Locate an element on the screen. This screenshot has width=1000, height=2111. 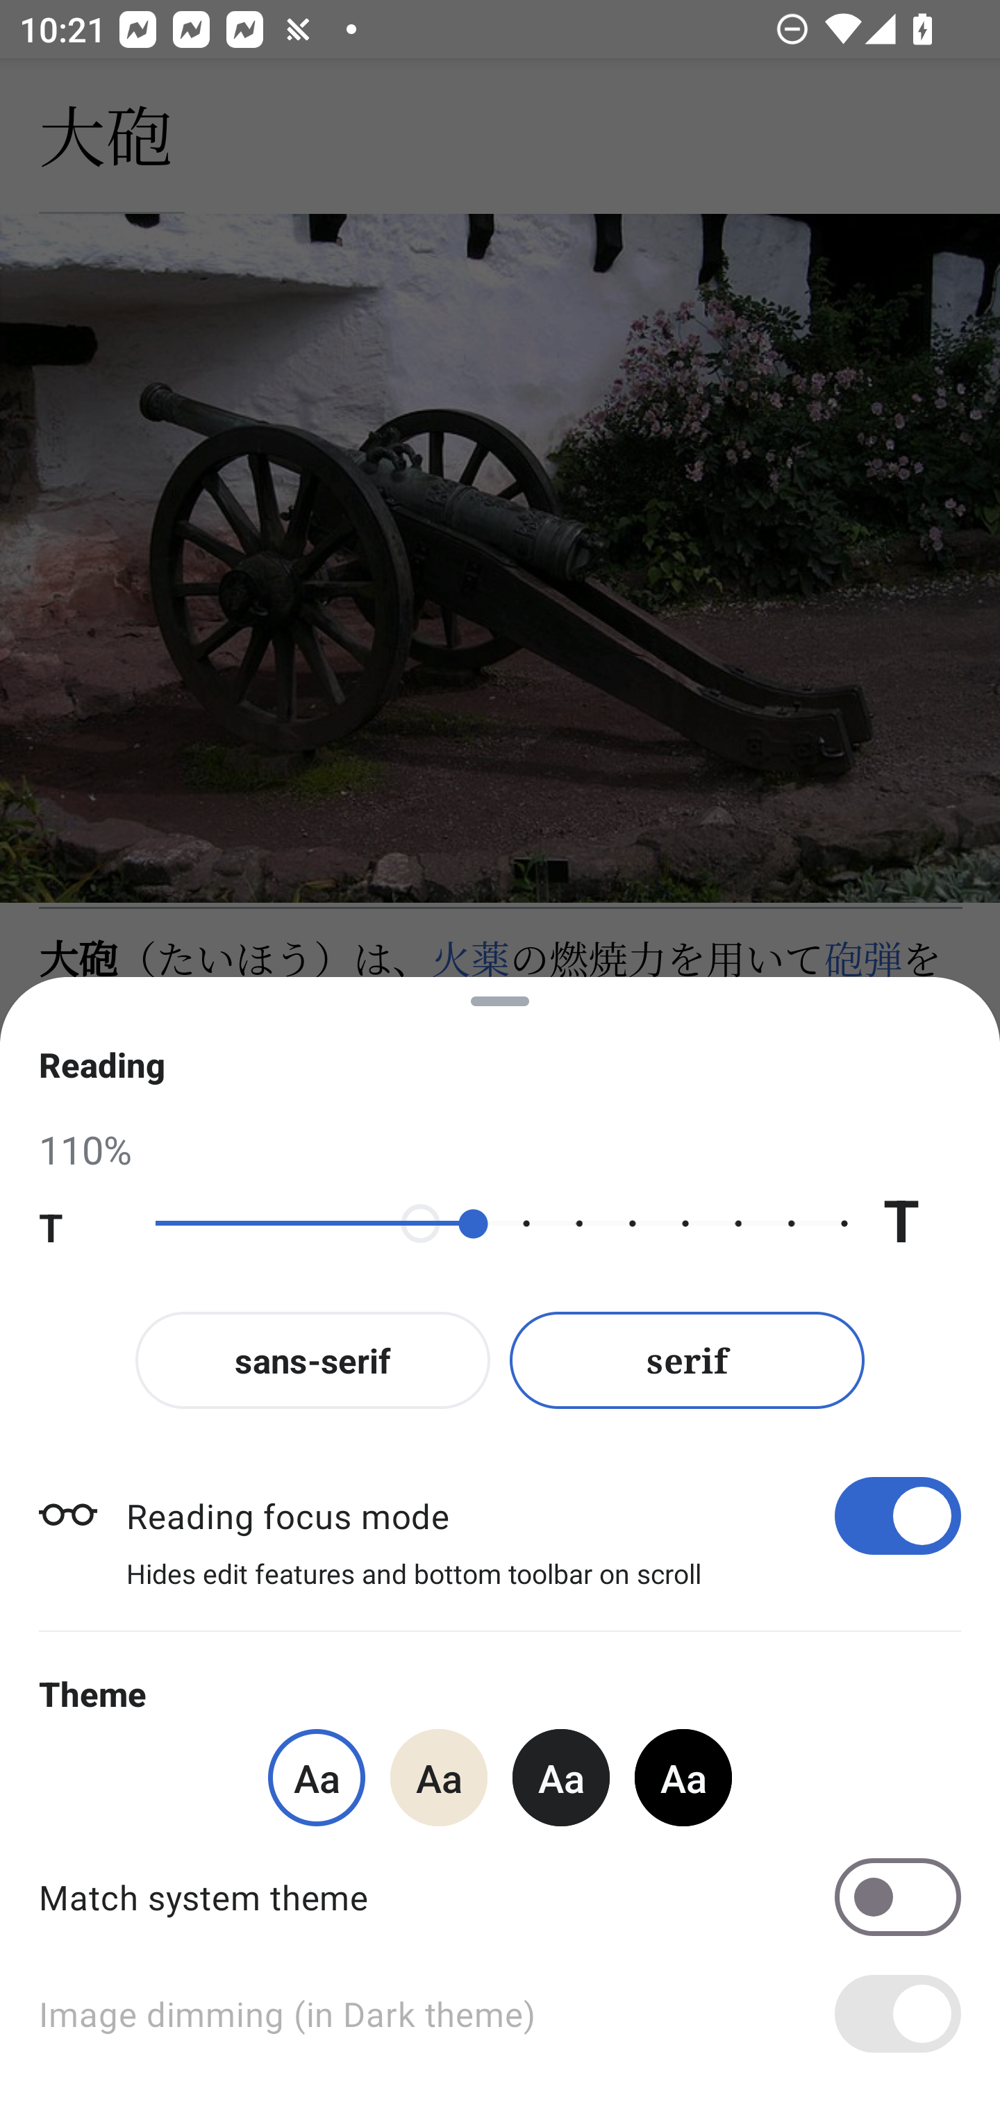
Image dimming (in Dark theme) is located at coordinates (500, 2014).